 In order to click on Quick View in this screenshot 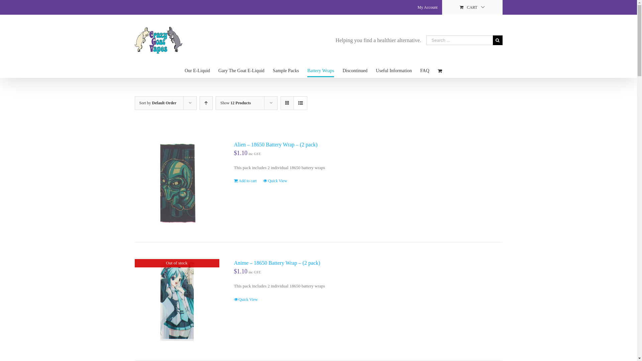, I will do `click(246, 299)`.